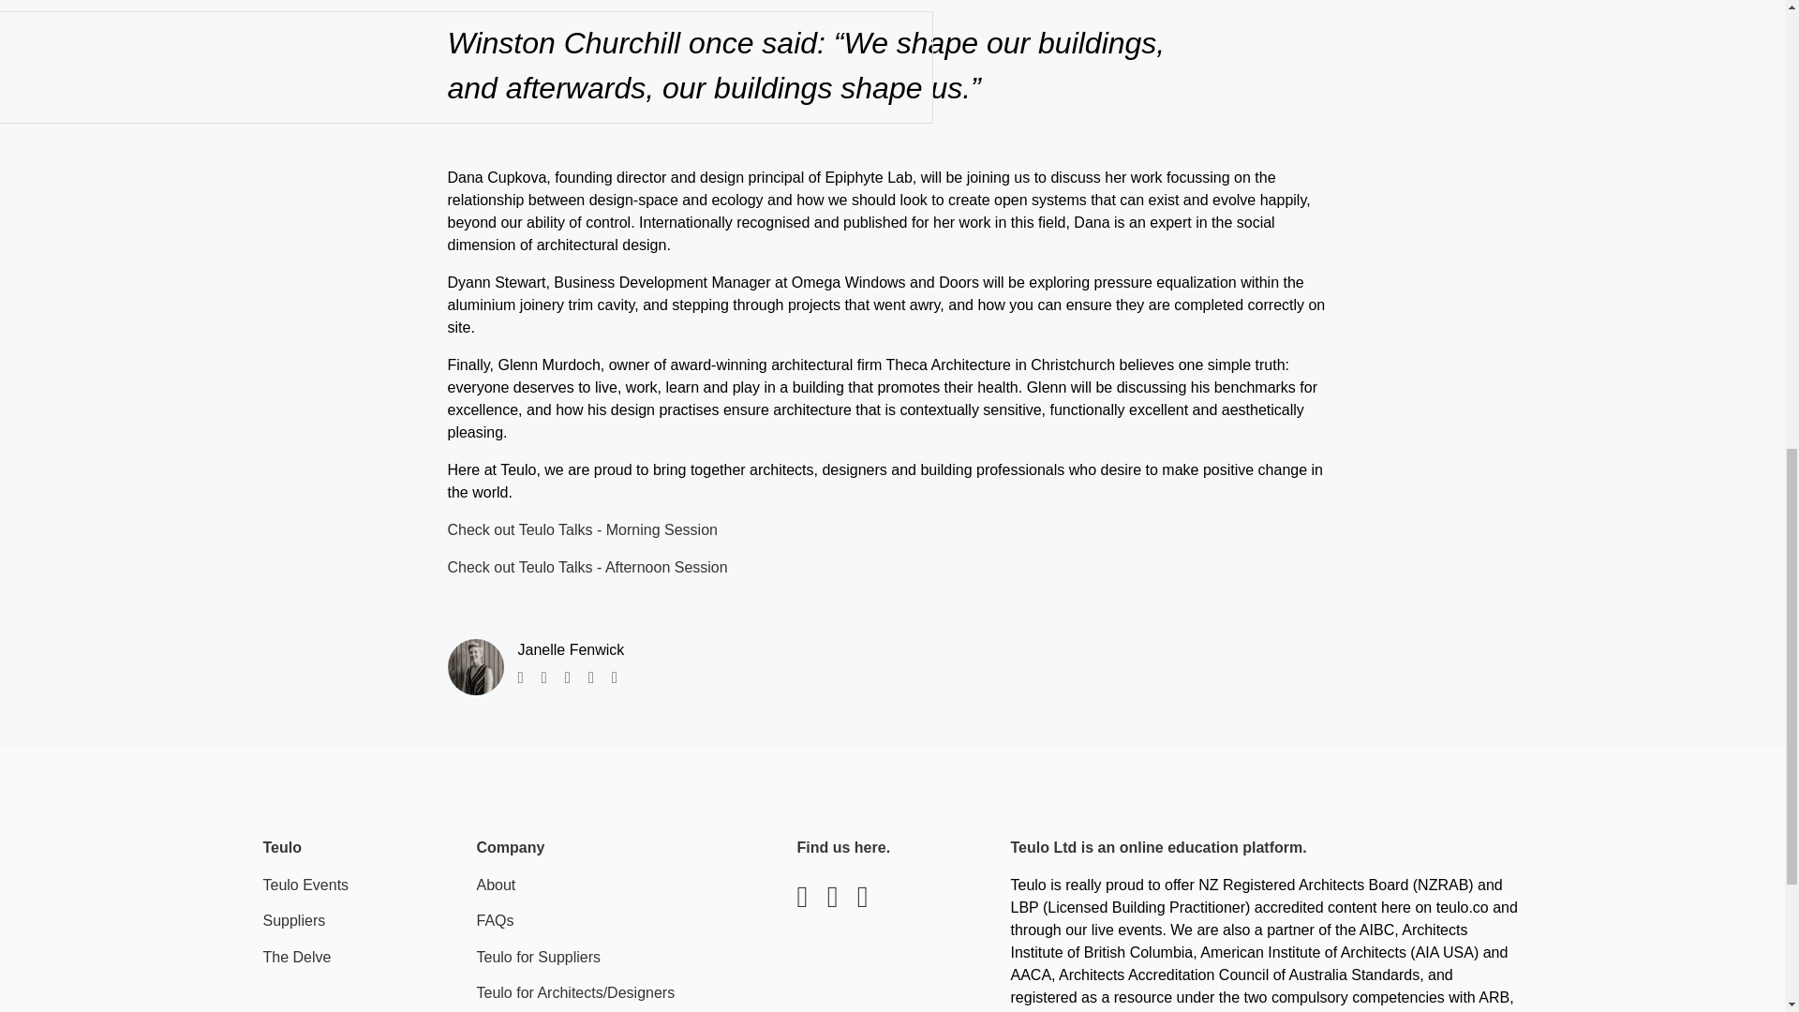 The width and height of the screenshot is (1799, 1012). I want to click on FAQs, so click(495, 920).